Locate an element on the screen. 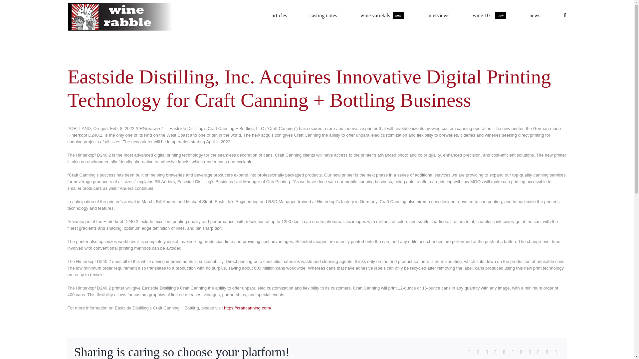 This screenshot has width=639, height=359. Facebook is located at coordinates (382, 14).